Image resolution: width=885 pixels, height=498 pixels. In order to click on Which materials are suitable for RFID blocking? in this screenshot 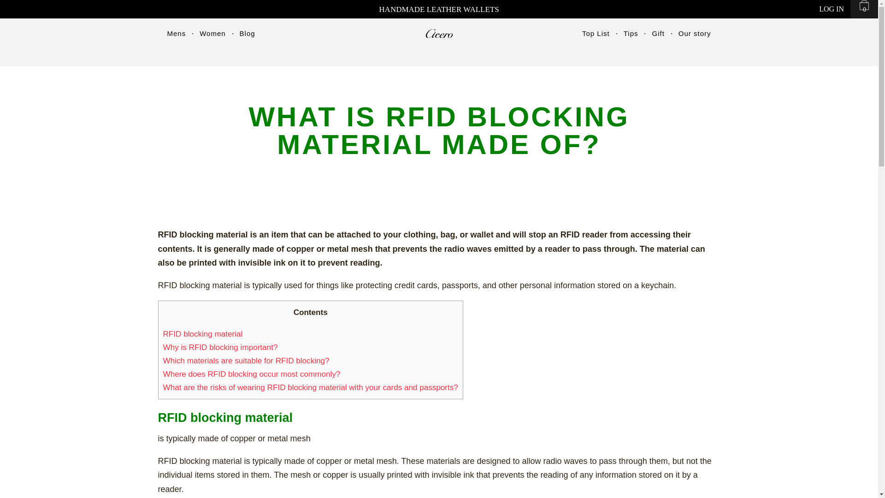, I will do `click(246, 361)`.